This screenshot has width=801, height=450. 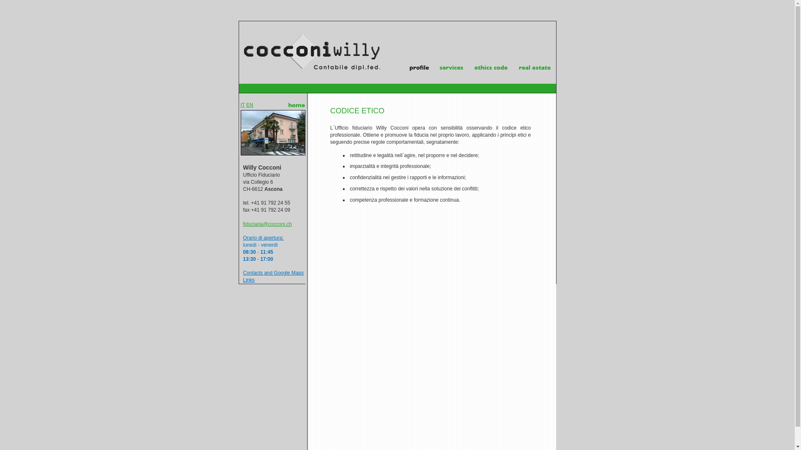 I want to click on Links, so click(x=249, y=280).